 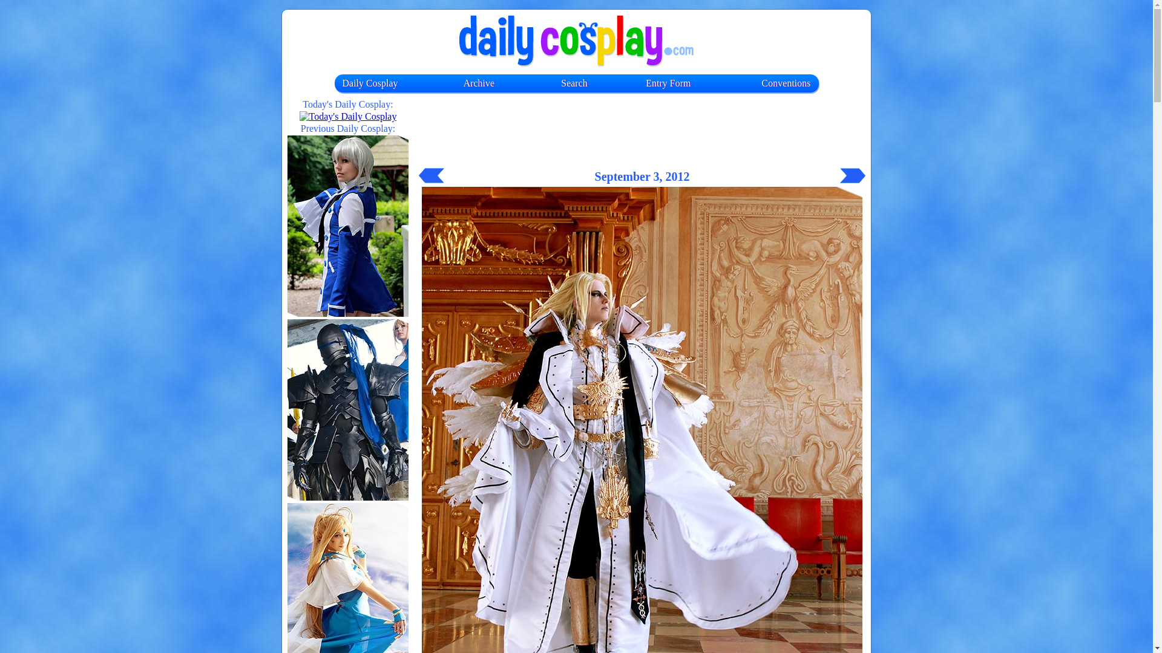 I want to click on Daily Cosplay, so click(x=370, y=82).